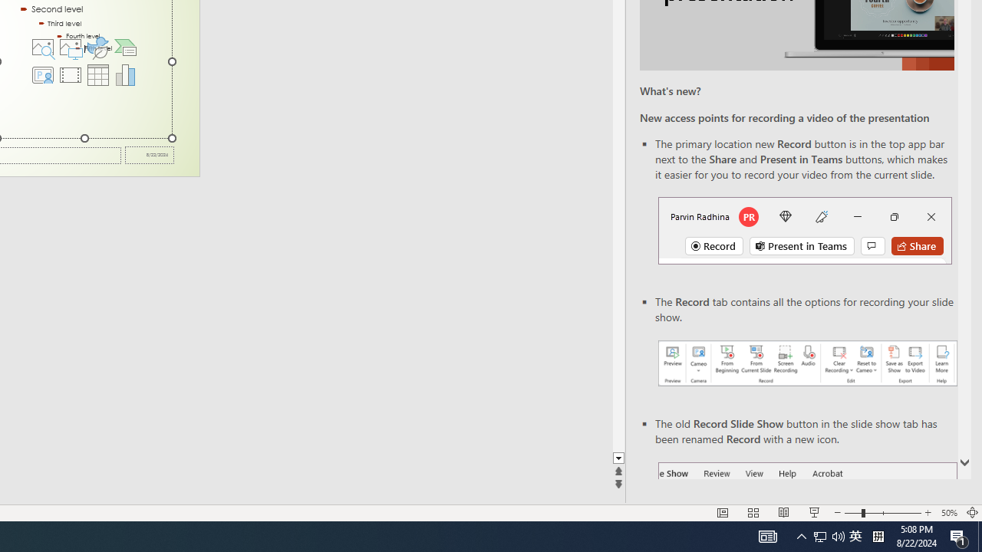 This screenshot has width=982, height=552. Describe the element at coordinates (98, 48) in the screenshot. I see `Insert an Icon` at that location.